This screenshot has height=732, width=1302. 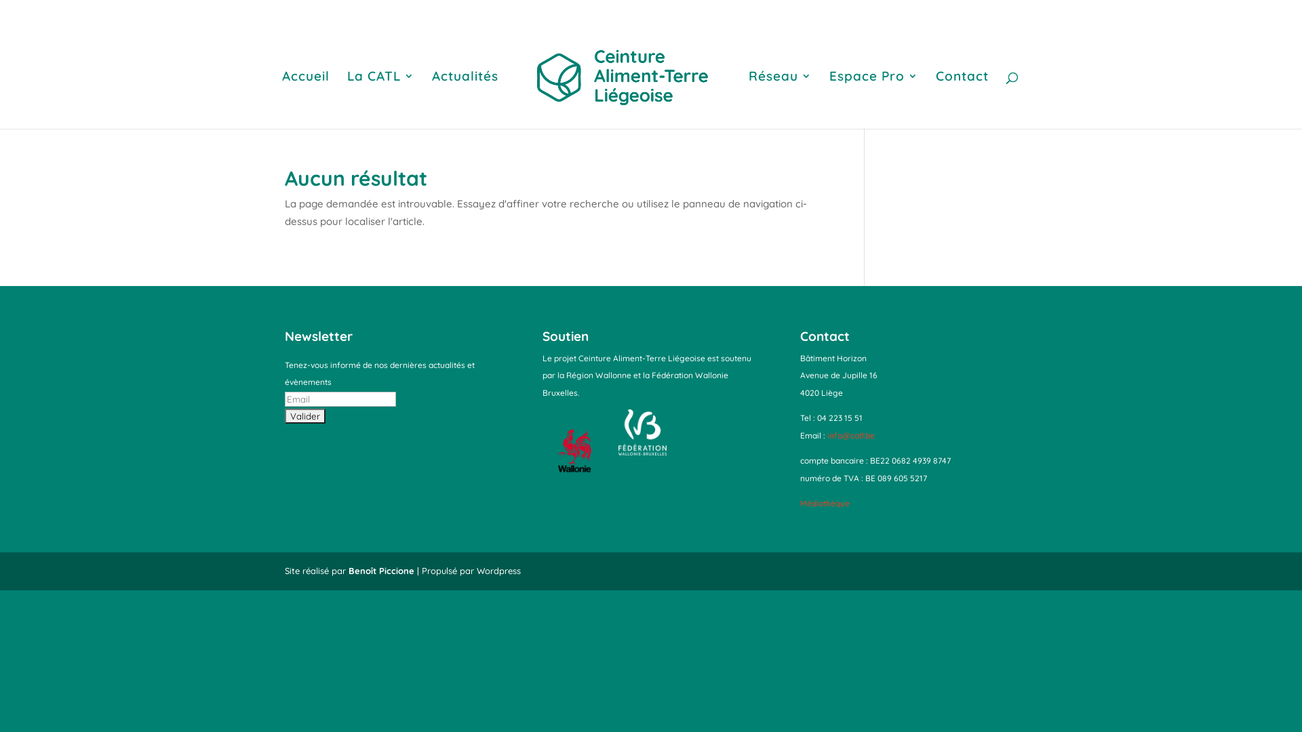 What do you see at coordinates (306, 100) in the screenshot?
I see `Accueil` at bounding box center [306, 100].